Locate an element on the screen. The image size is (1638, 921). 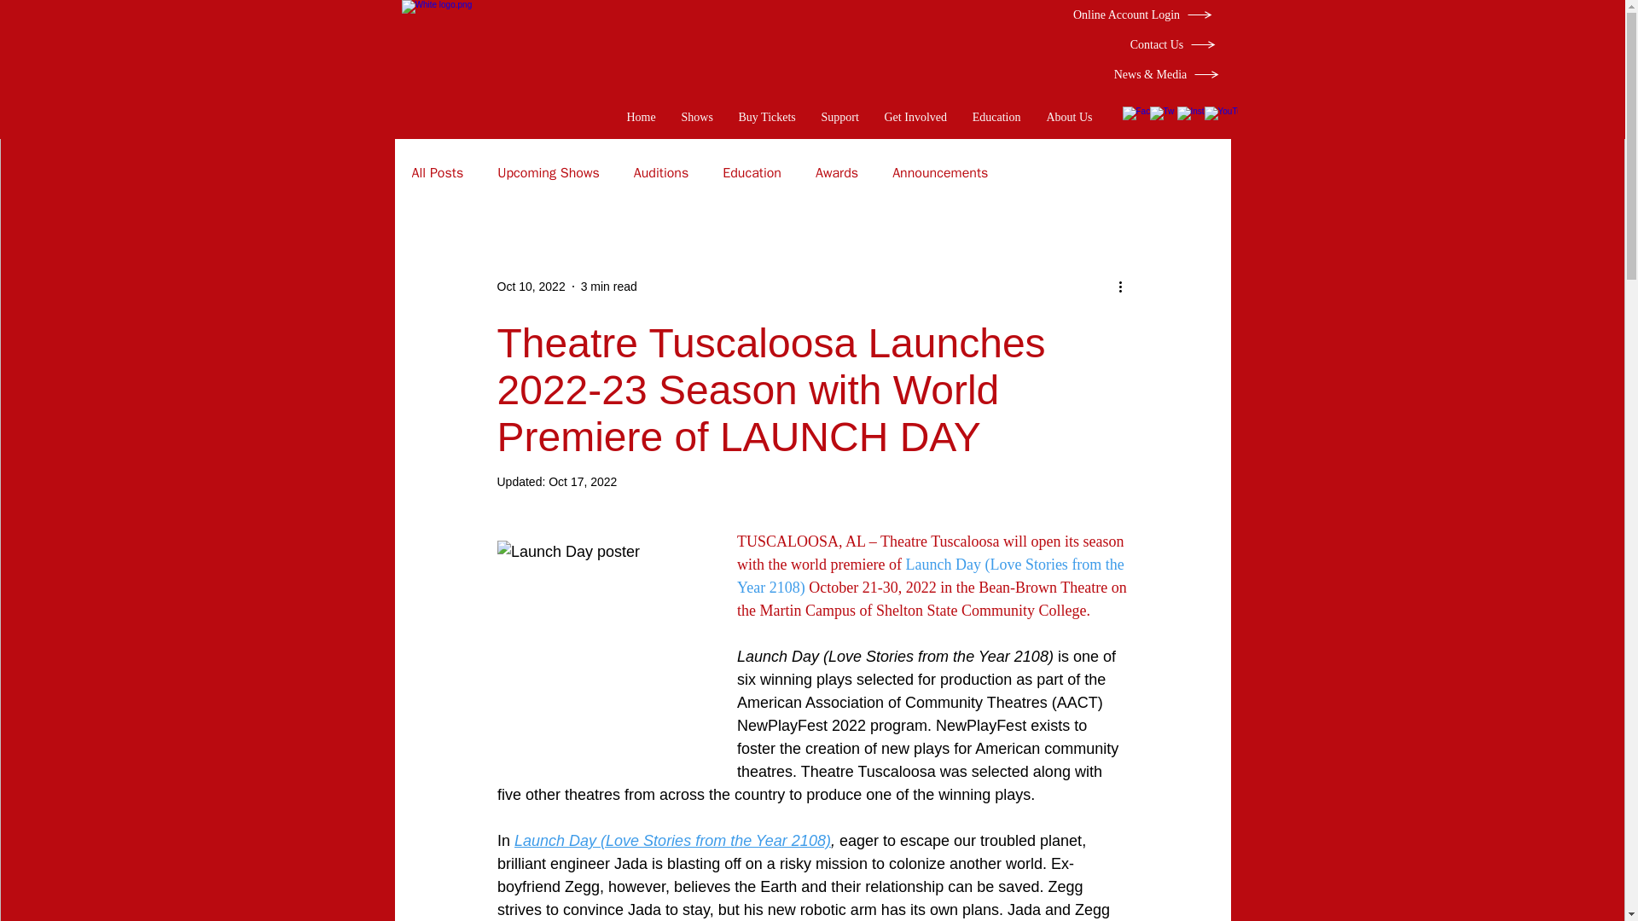
Oct 10, 2022 is located at coordinates (531, 287).